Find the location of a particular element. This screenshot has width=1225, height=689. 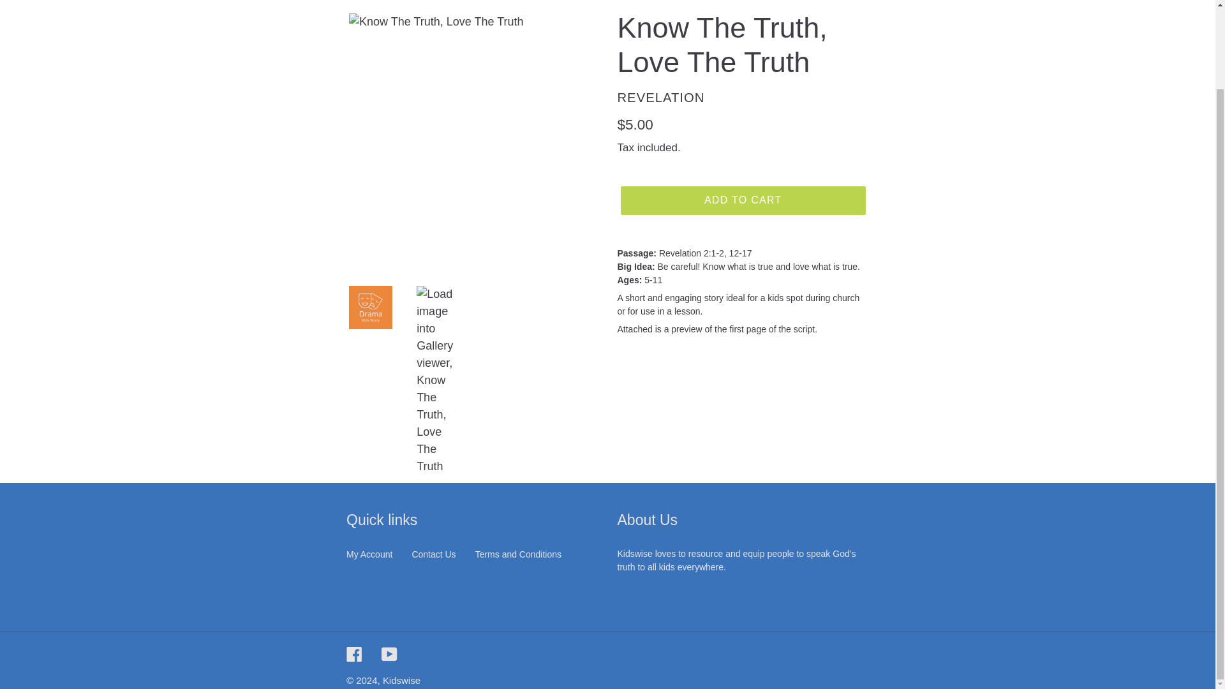

Terms and Conditions is located at coordinates (518, 554).